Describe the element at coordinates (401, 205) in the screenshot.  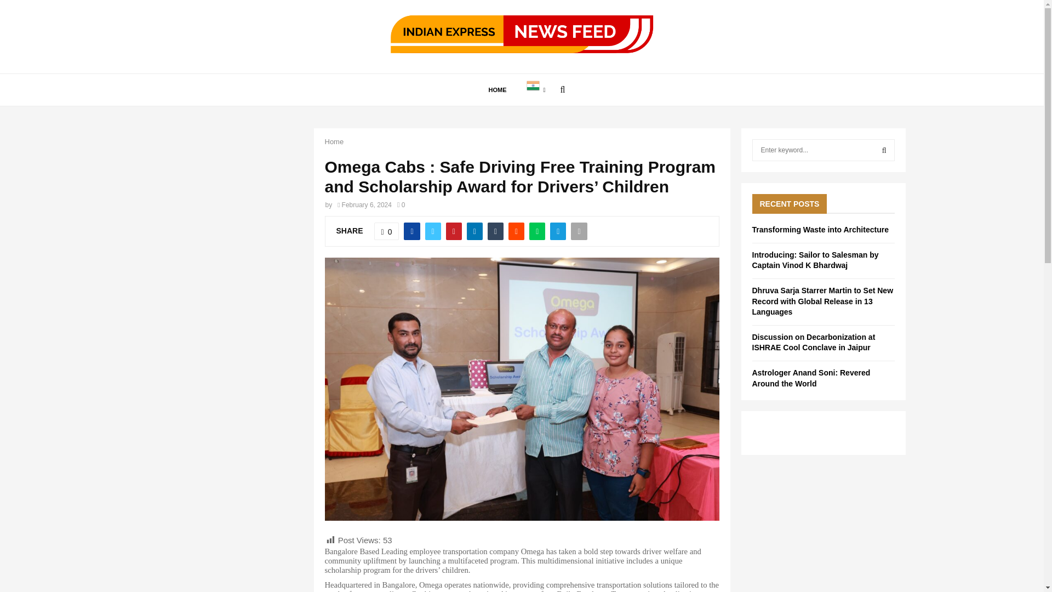
I see `0` at that location.